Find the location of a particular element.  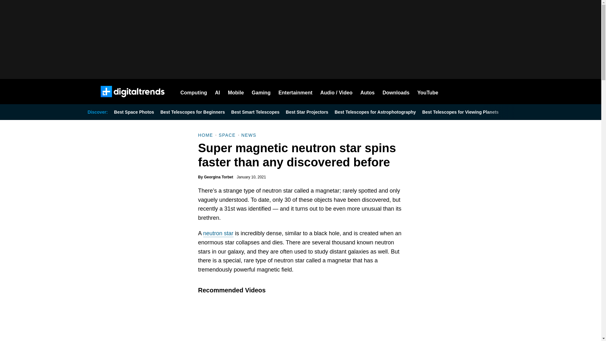

Computing is located at coordinates (194, 92).